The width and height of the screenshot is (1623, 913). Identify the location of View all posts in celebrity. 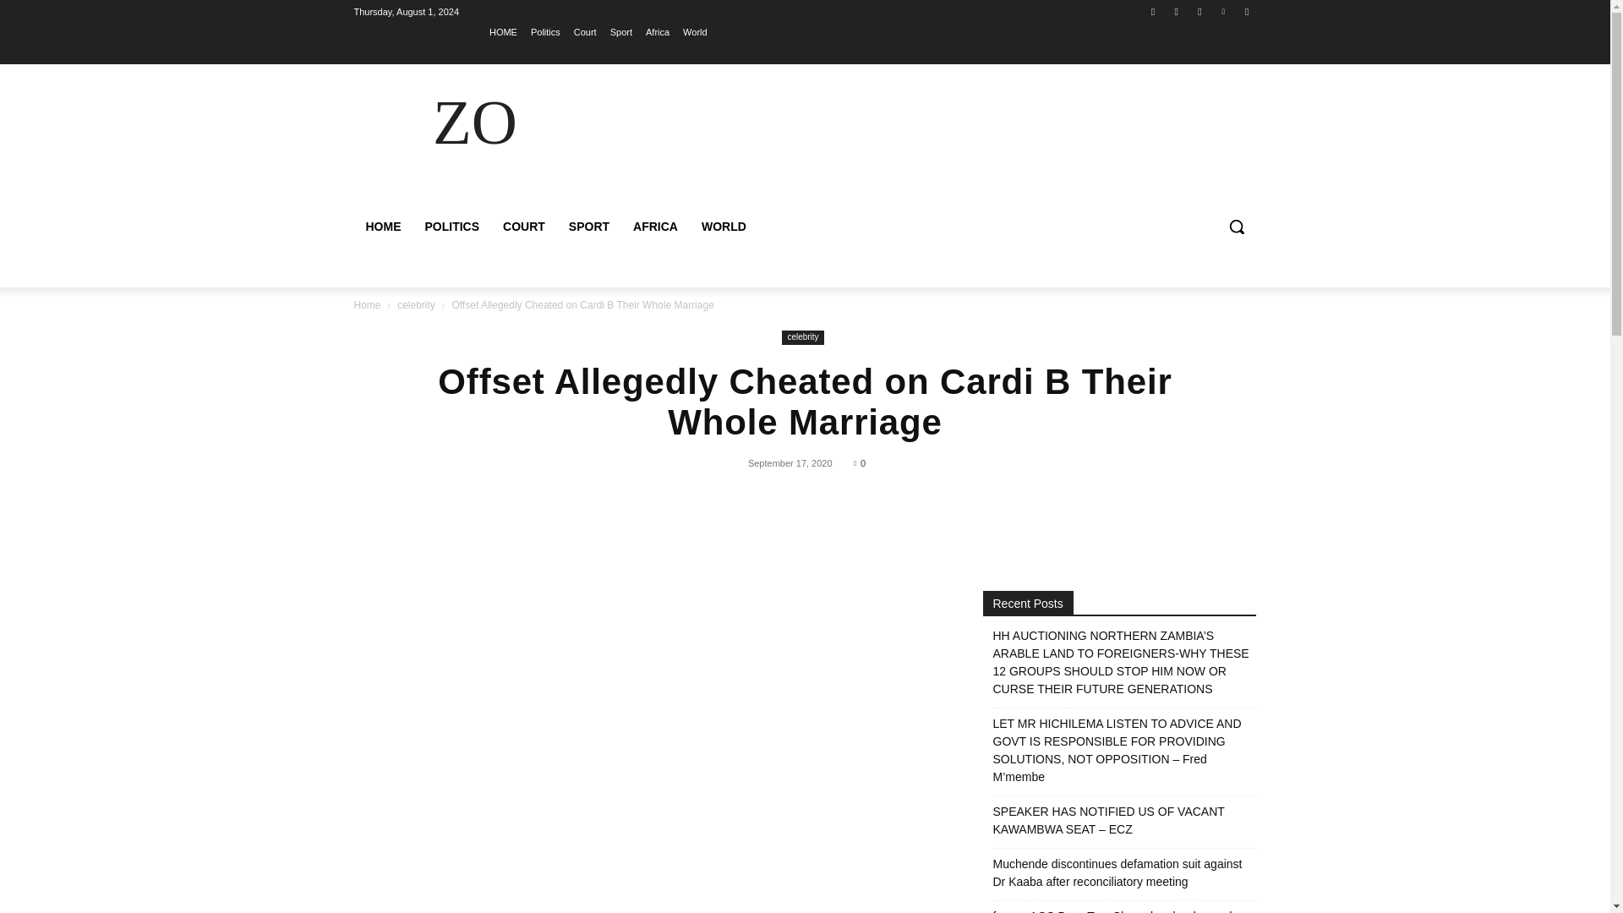
(416, 305).